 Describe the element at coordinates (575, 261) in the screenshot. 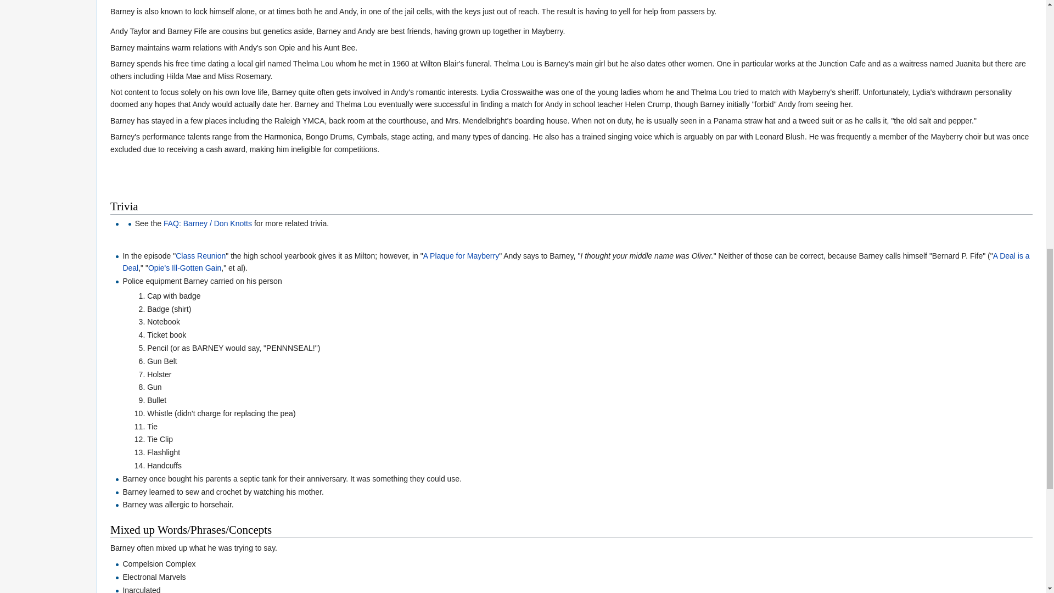

I see `A Deal is a Deal` at that location.